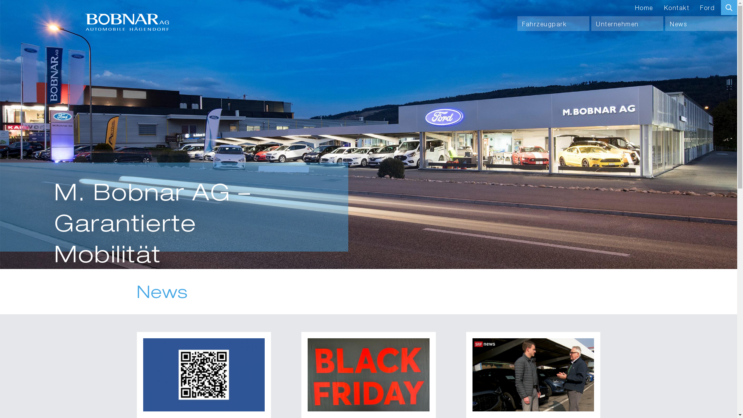 This screenshot has width=743, height=418. What do you see at coordinates (701, 24) in the screenshot?
I see `News` at bounding box center [701, 24].